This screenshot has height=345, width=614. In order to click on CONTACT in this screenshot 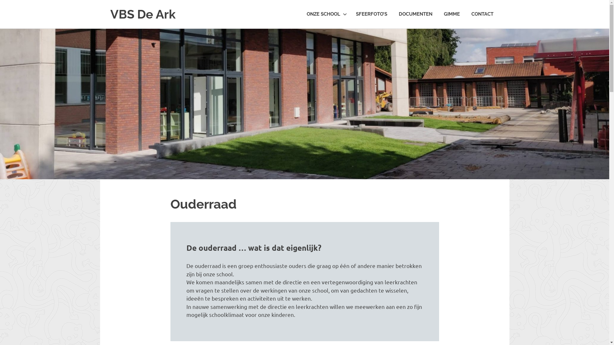, I will do `click(482, 14)`.